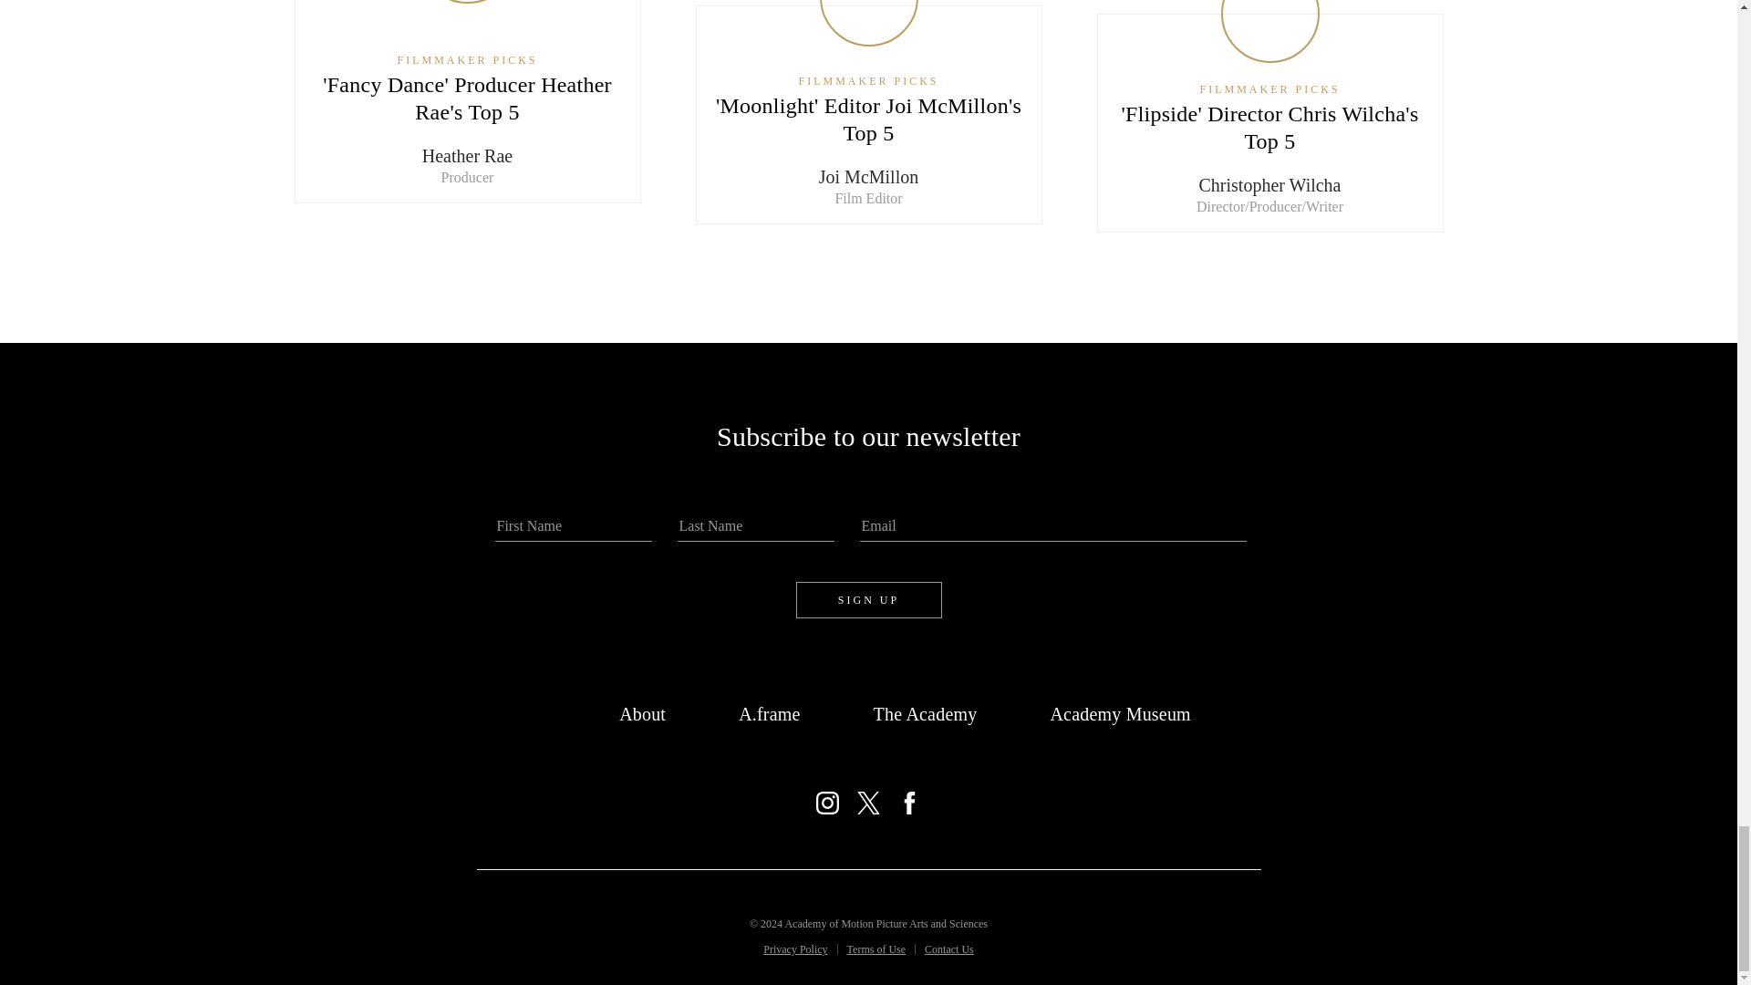 This screenshot has width=1751, height=985. I want to click on Terms of Use, so click(875, 949).